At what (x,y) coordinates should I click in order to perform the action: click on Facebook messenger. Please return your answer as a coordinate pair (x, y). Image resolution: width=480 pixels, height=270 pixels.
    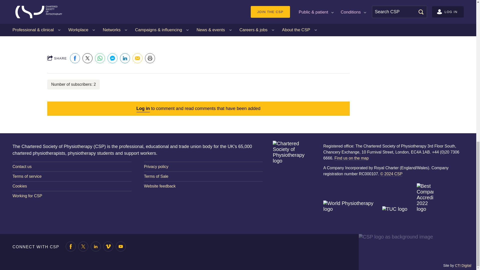
    Looking at the image, I should click on (112, 58).